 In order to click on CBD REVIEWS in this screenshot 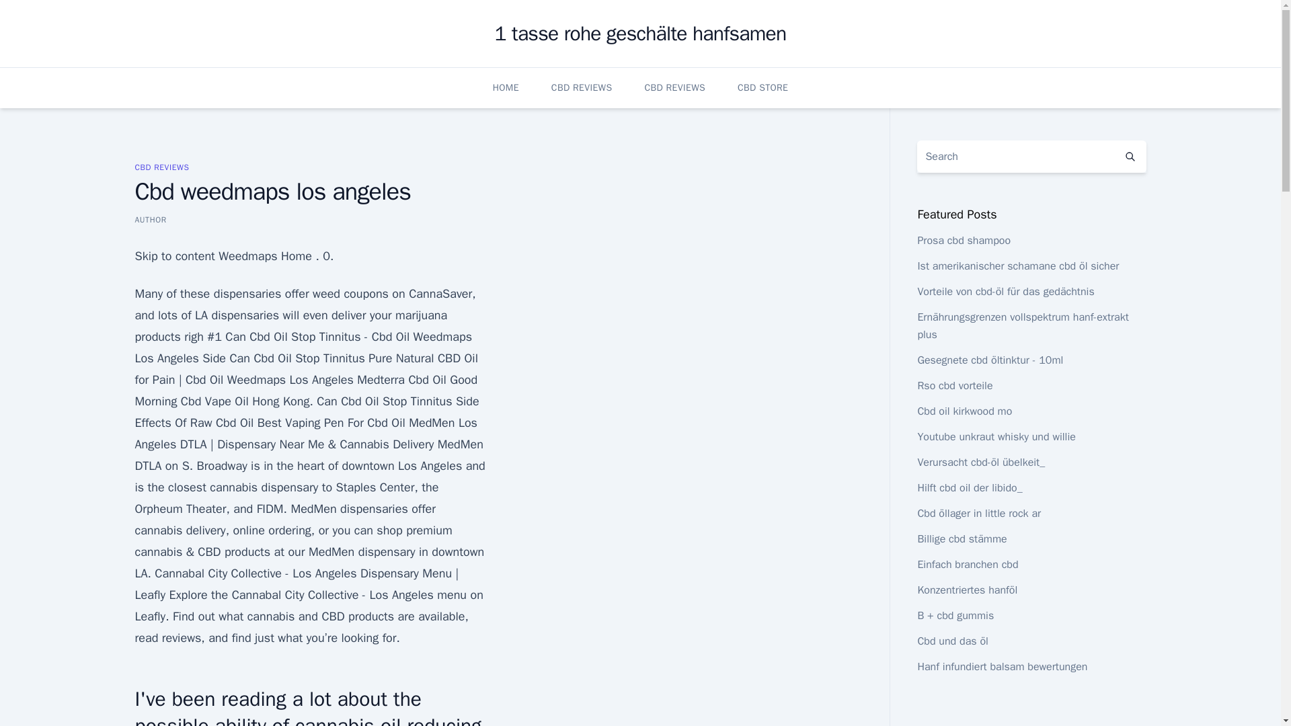, I will do `click(674, 87)`.